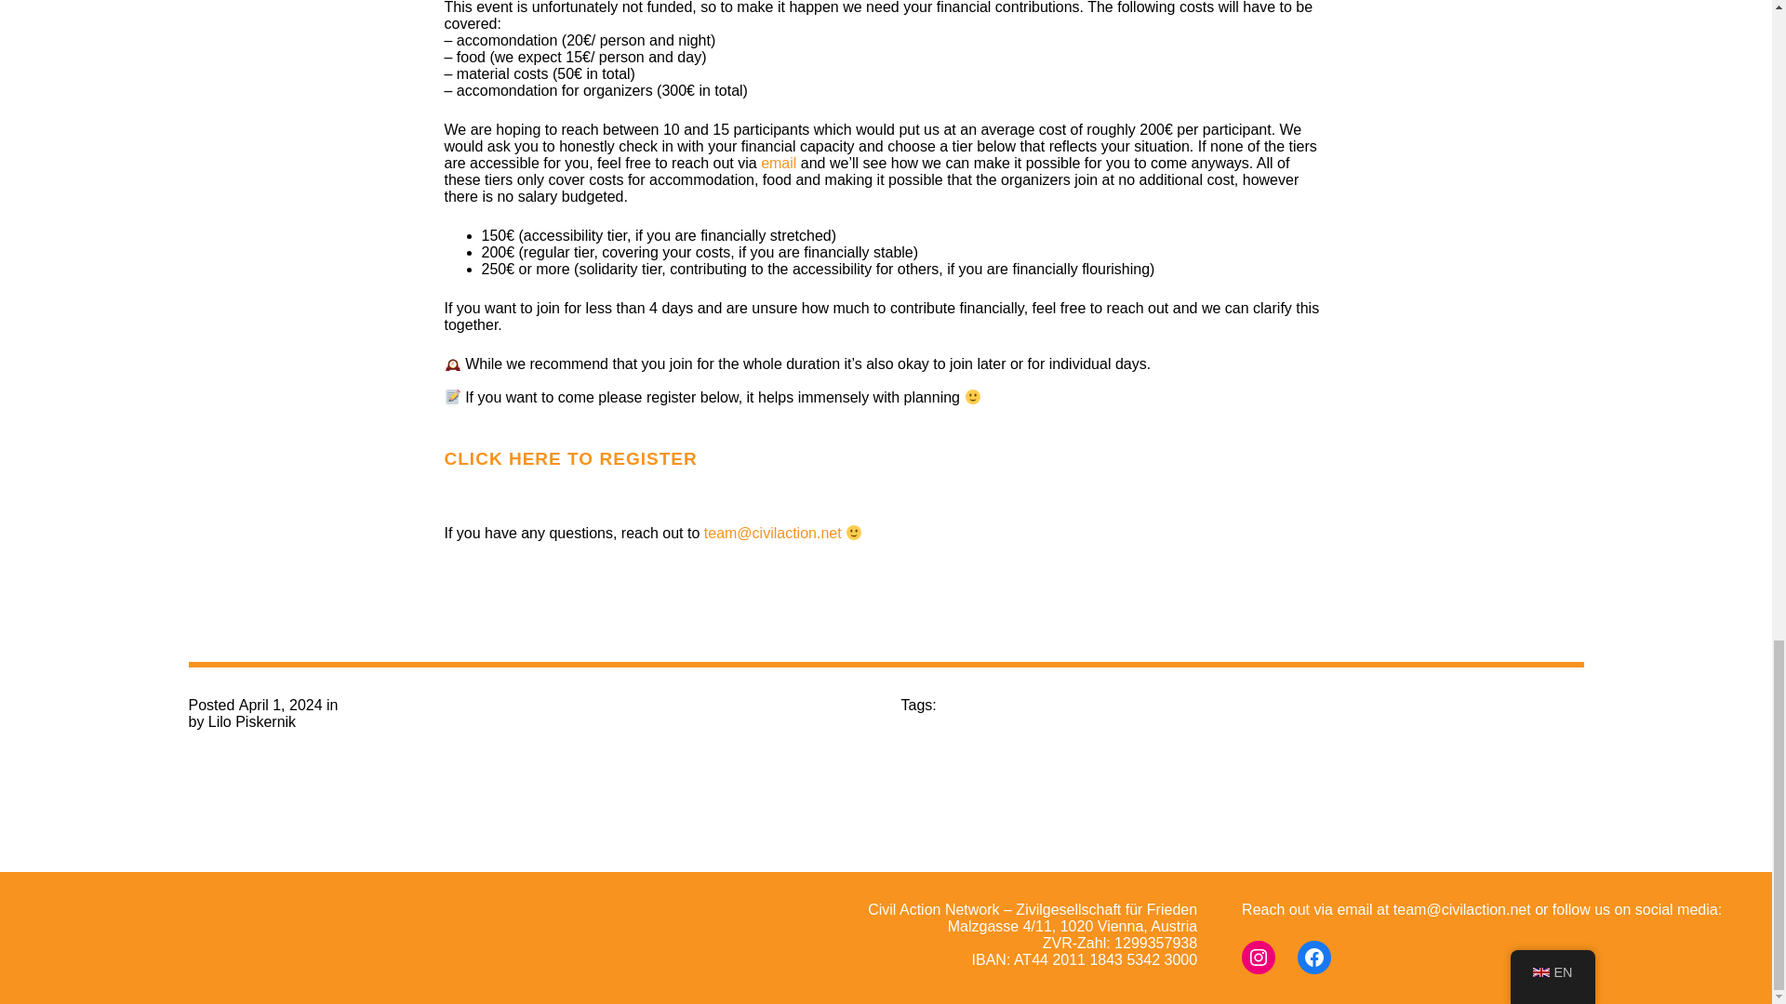 The height and width of the screenshot is (1004, 1786). What do you see at coordinates (1313, 957) in the screenshot?
I see `Facebook` at bounding box center [1313, 957].